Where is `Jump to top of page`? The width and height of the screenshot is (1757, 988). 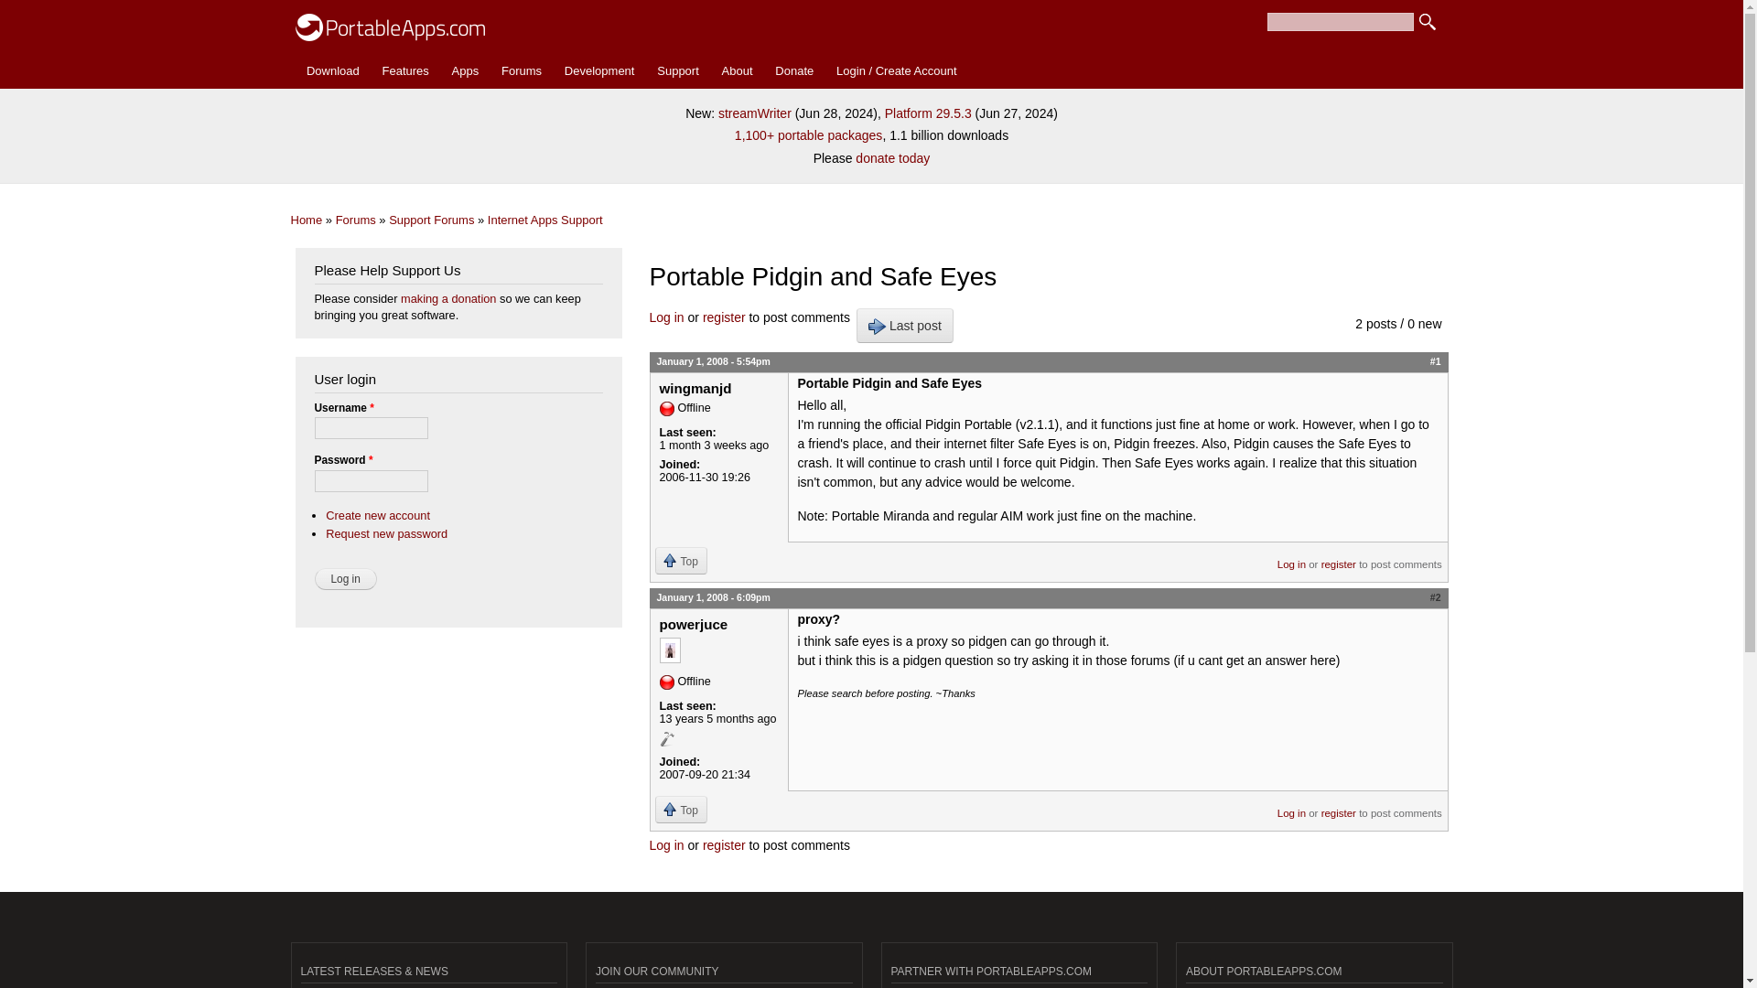
Jump to top of page is located at coordinates (681, 560).